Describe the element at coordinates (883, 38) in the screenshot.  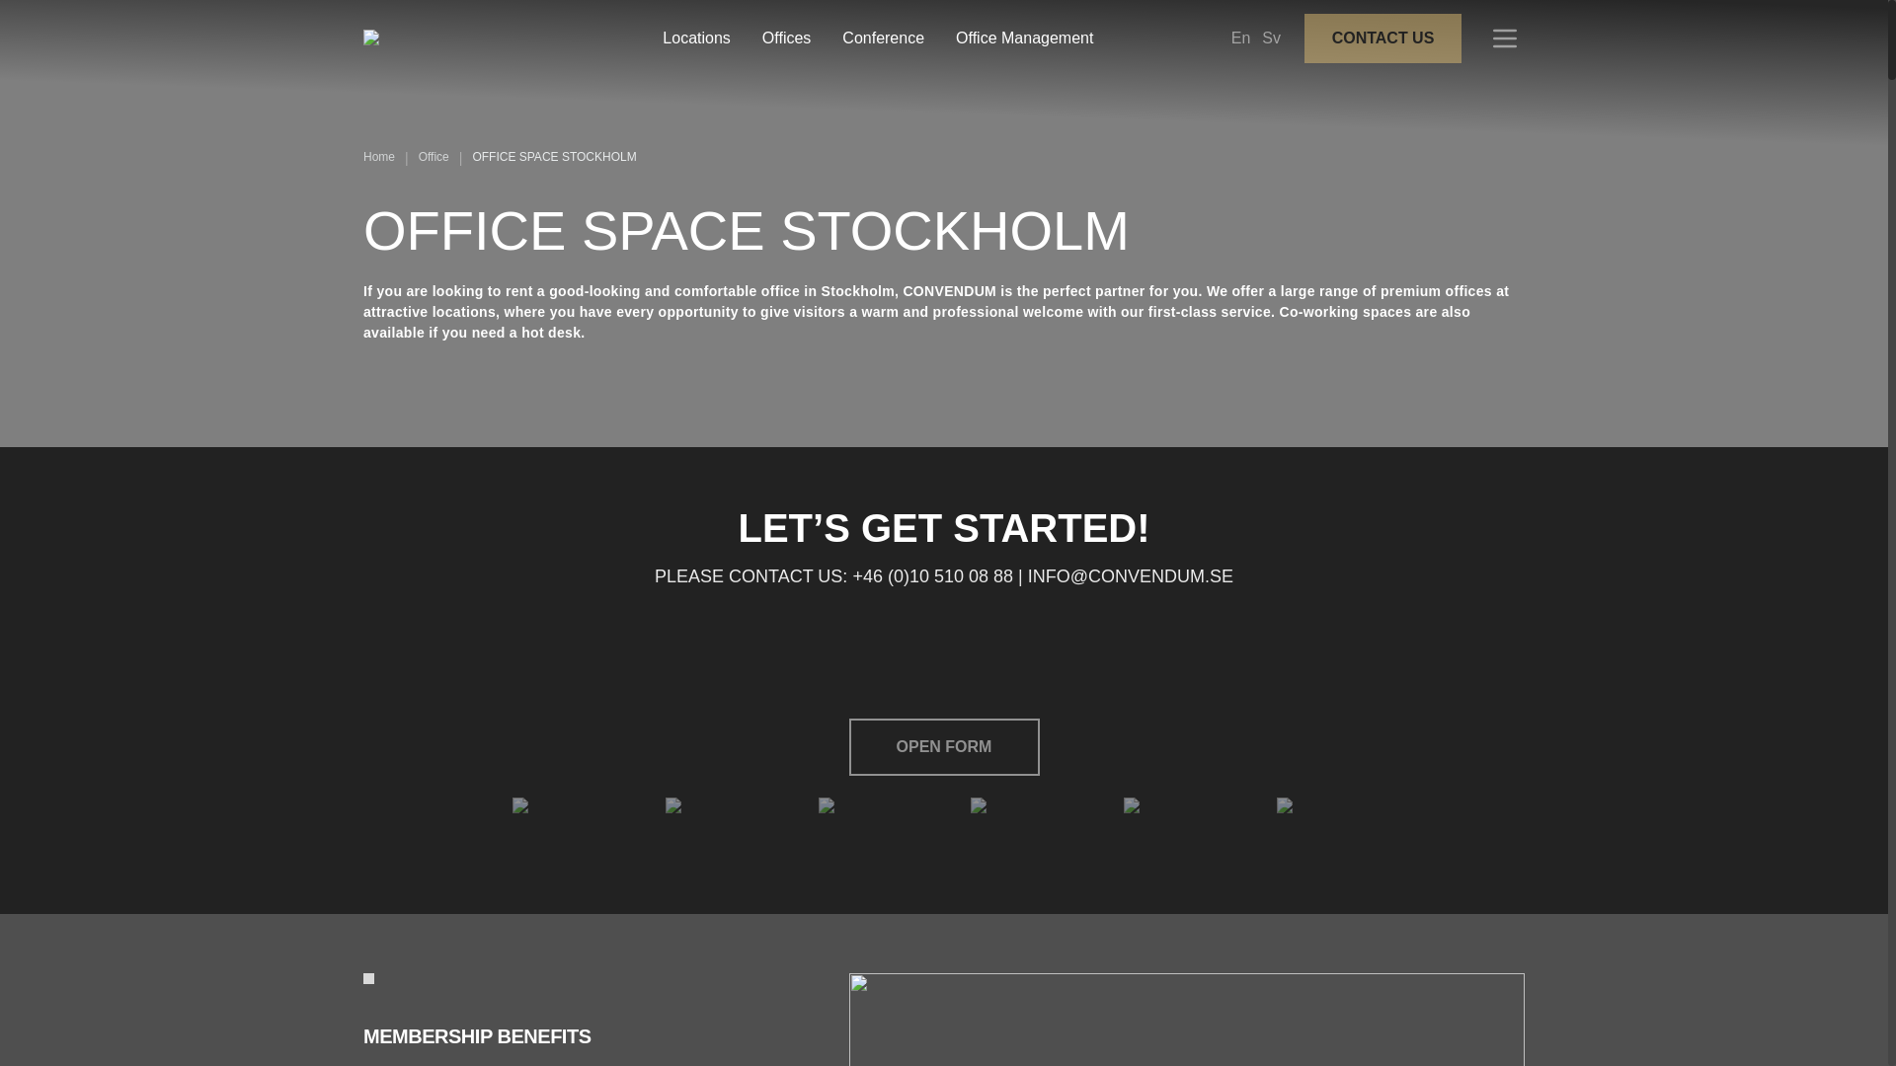
I see `Conference` at that location.